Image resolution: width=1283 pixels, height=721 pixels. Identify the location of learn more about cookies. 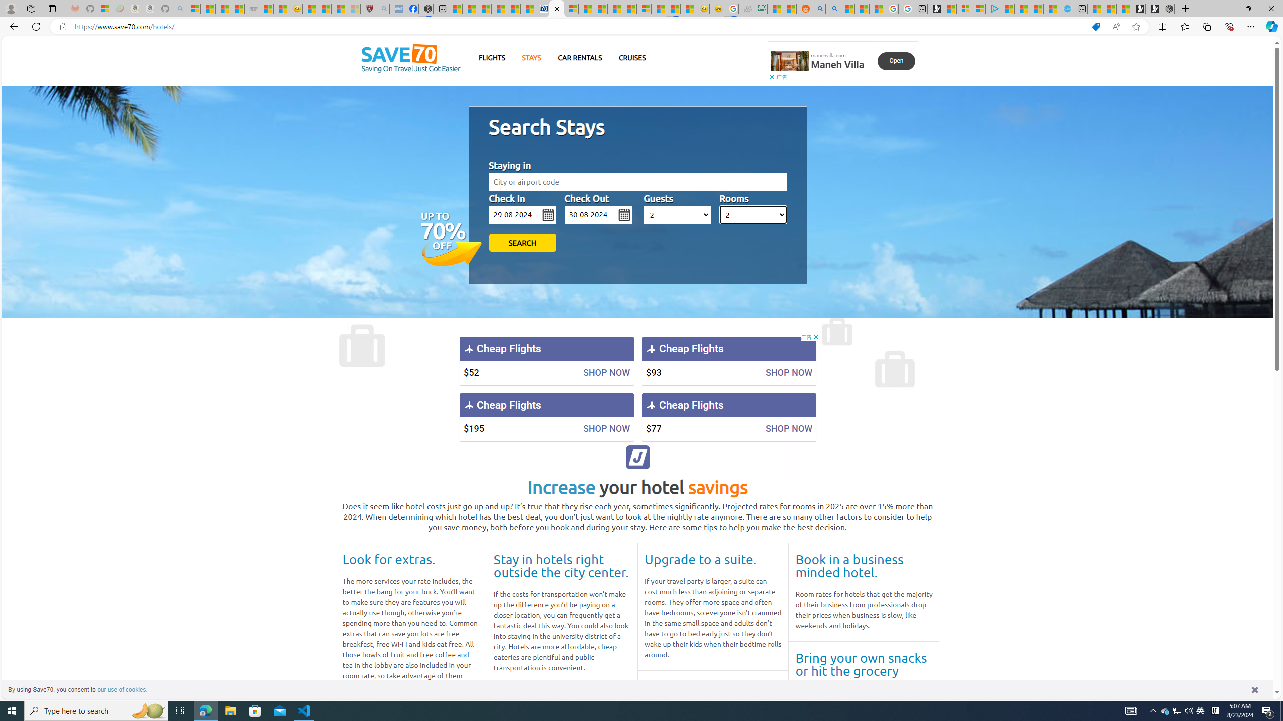
(122, 689).